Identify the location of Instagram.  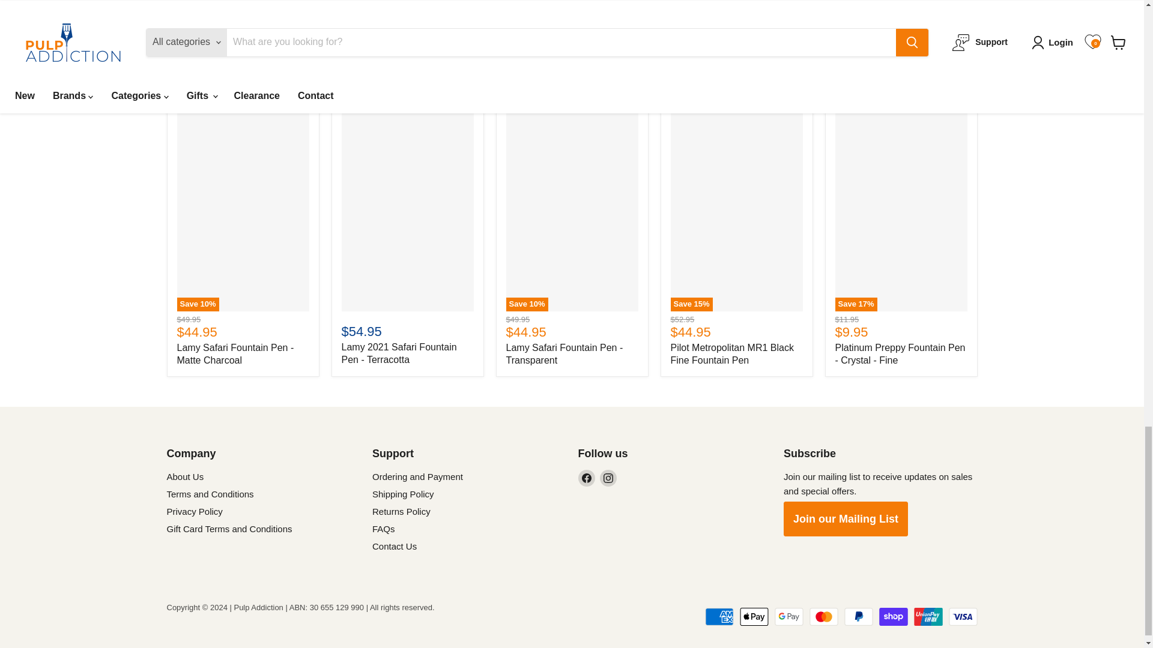
(608, 478).